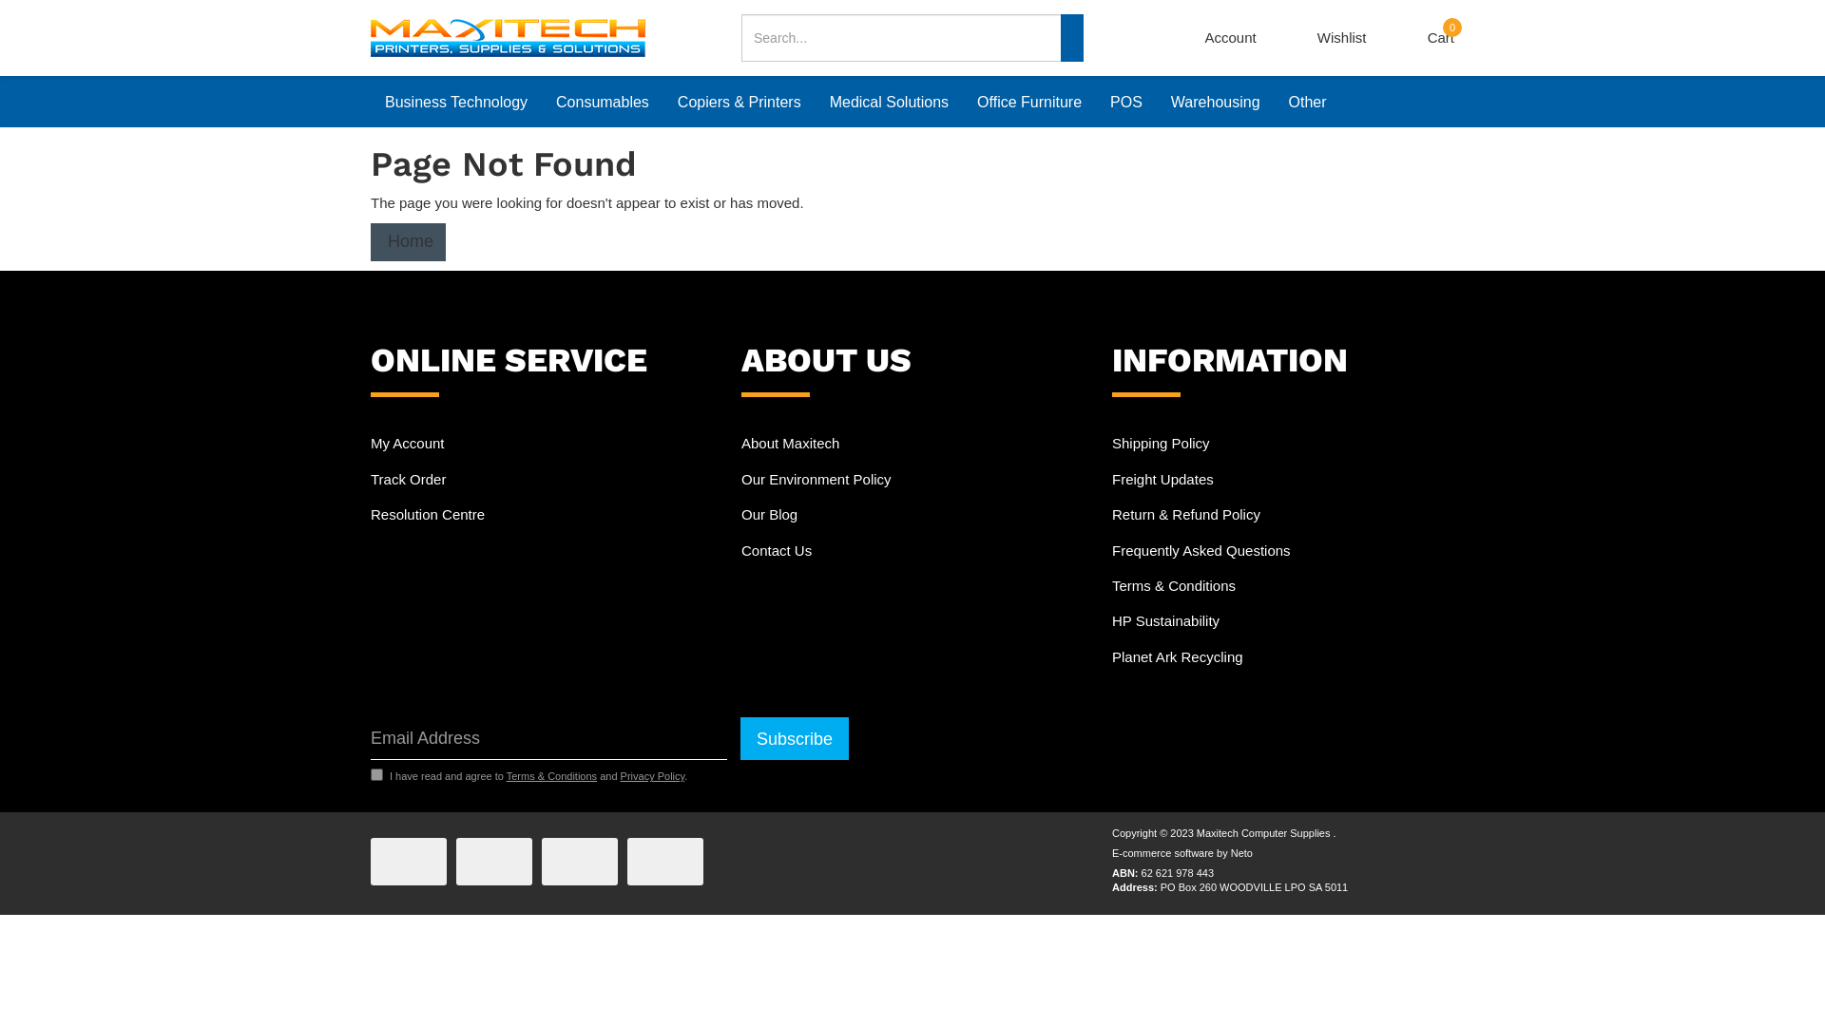 This screenshot has width=1825, height=1026. Describe the element at coordinates (1072, 38) in the screenshot. I see `Search` at that location.